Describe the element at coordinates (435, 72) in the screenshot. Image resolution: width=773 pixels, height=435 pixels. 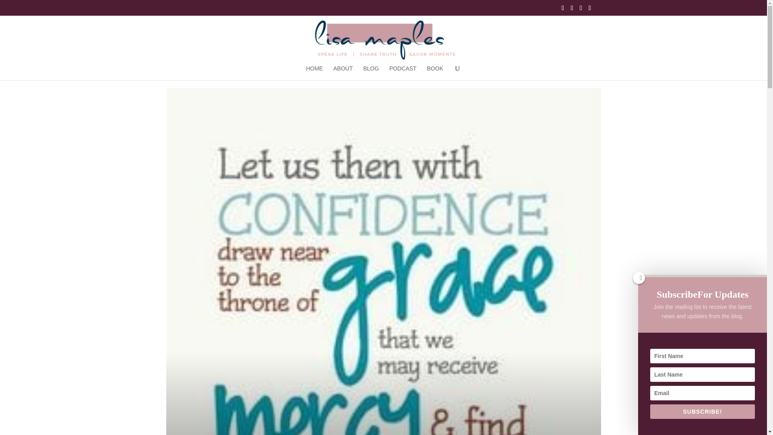
I see `BOOK` at that location.